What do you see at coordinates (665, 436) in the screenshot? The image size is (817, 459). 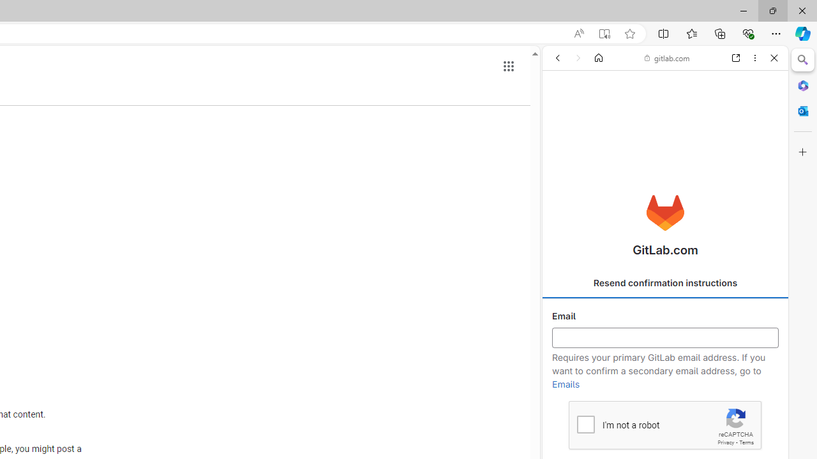 I see `Confirmation Page` at bounding box center [665, 436].